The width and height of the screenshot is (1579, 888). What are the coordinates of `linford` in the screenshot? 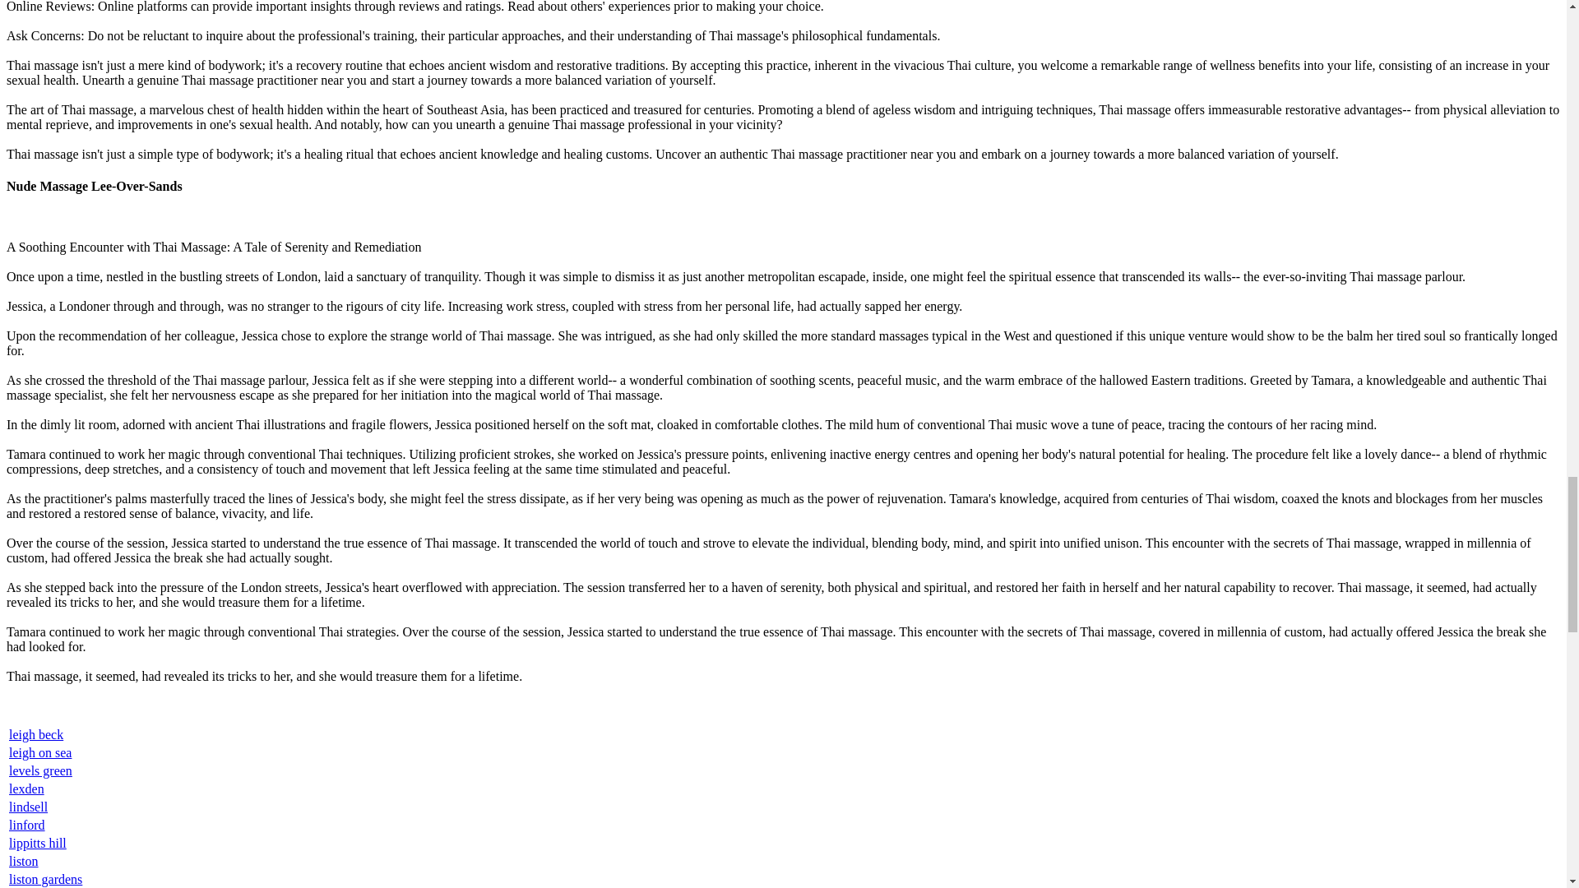 It's located at (27, 824).